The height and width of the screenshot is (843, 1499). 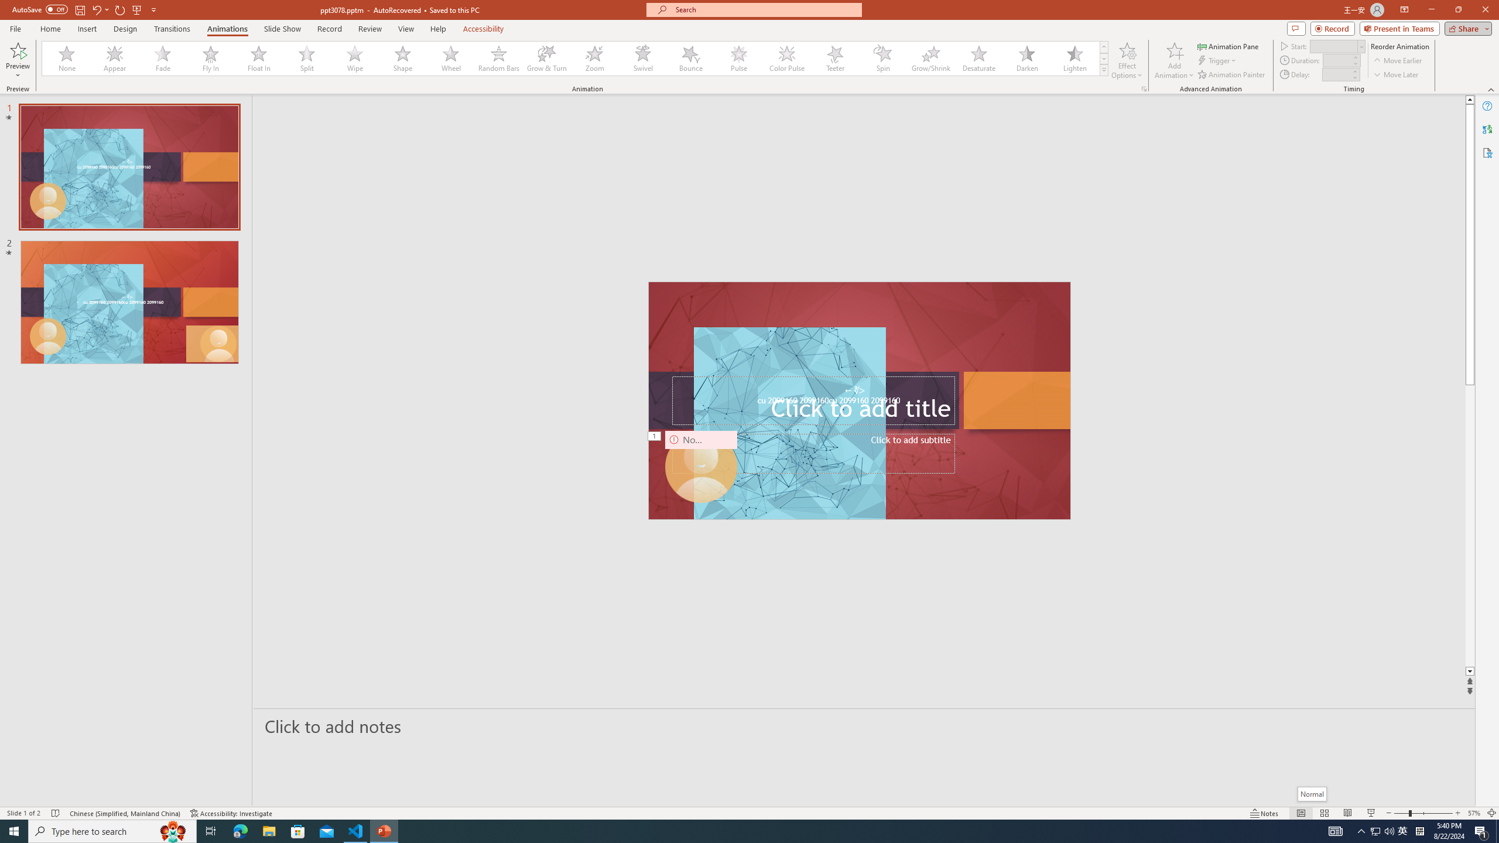 What do you see at coordinates (1474, 813) in the screenshot?
I see `Zoom 57%` at bounding box center [1474, 813].